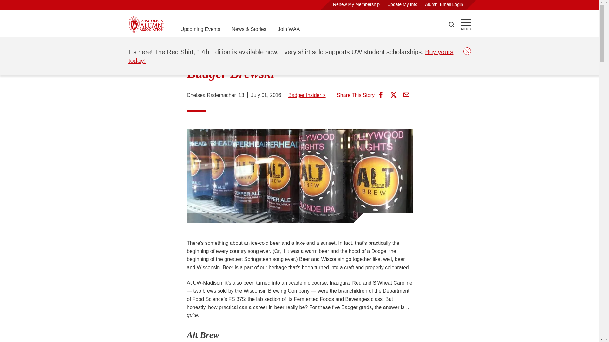  I want to click on Join WAA, so click(289, 29).